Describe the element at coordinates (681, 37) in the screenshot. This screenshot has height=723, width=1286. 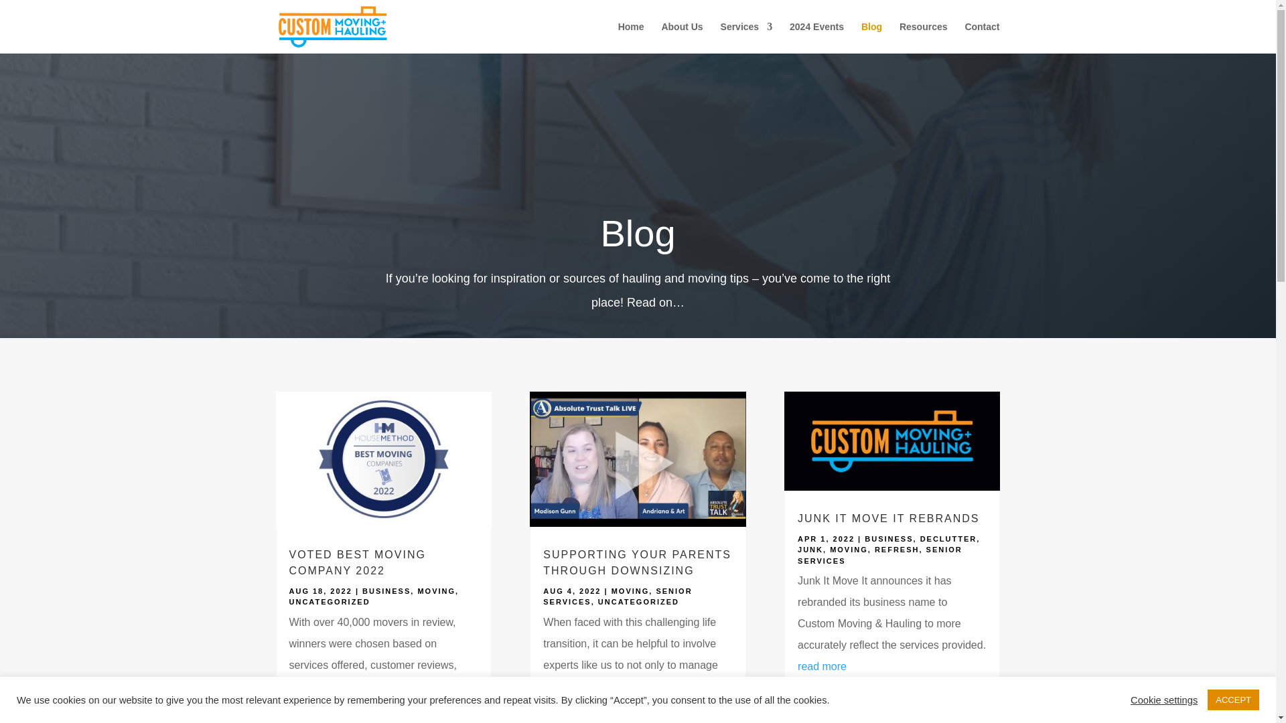
I see `About Us` at that location.